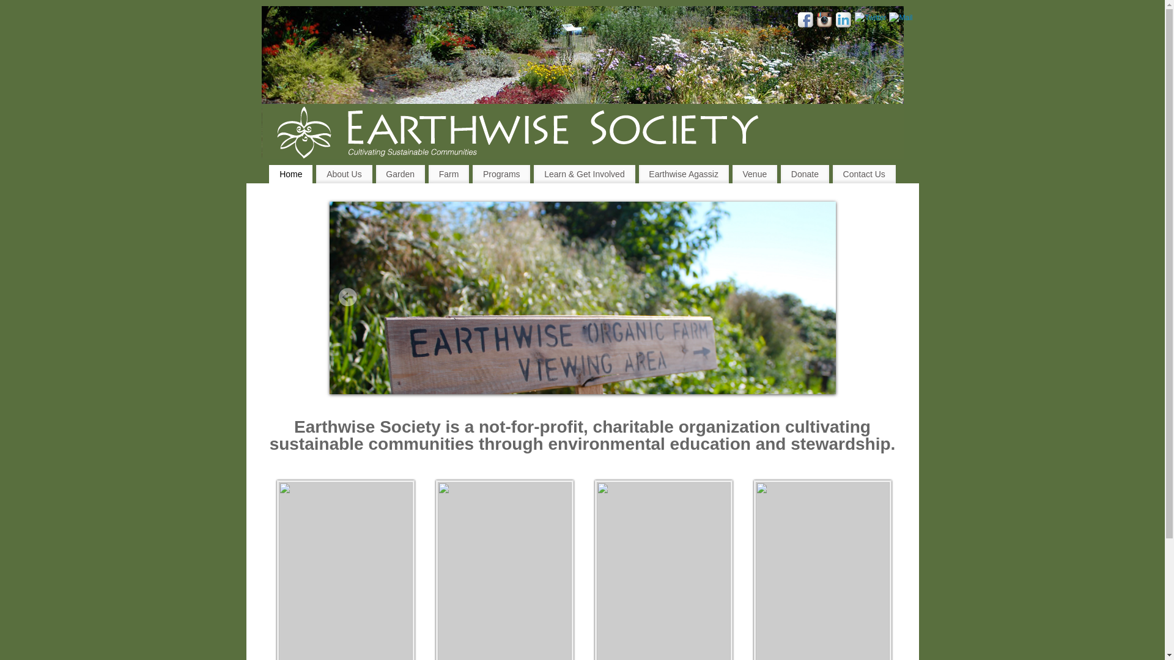 This screenshot has height=660, width=1174. What do you see at coordinates (291, 174) in the screenshot?
I see `Home` at bounding box center [291, 174].